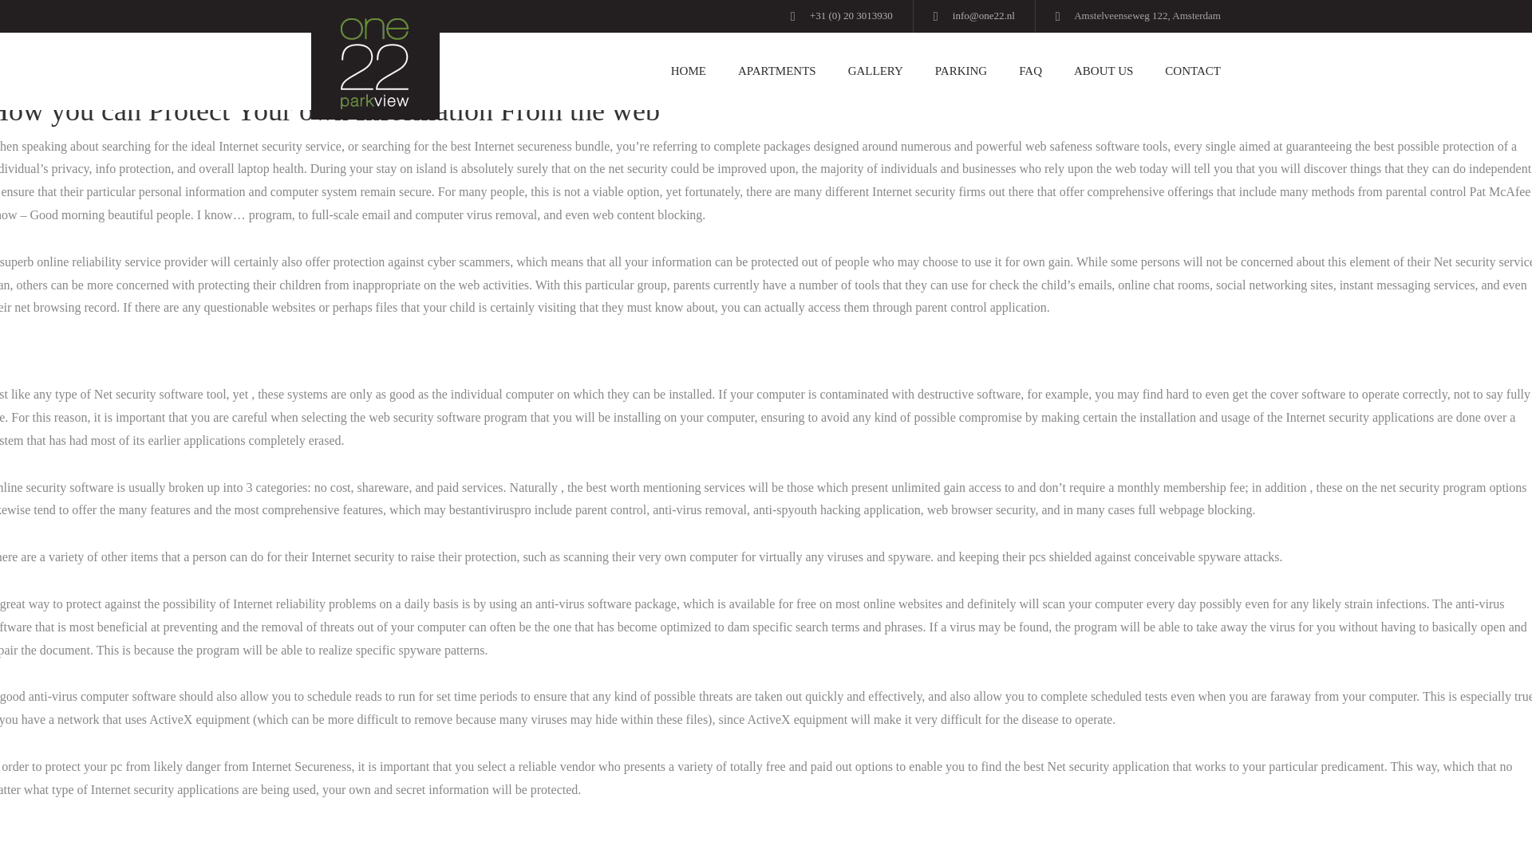 This screenshot has width=1532, height=861. Describe the element at coordinates (875, 72) in the screenshot. I see `GALLERY` at that location.